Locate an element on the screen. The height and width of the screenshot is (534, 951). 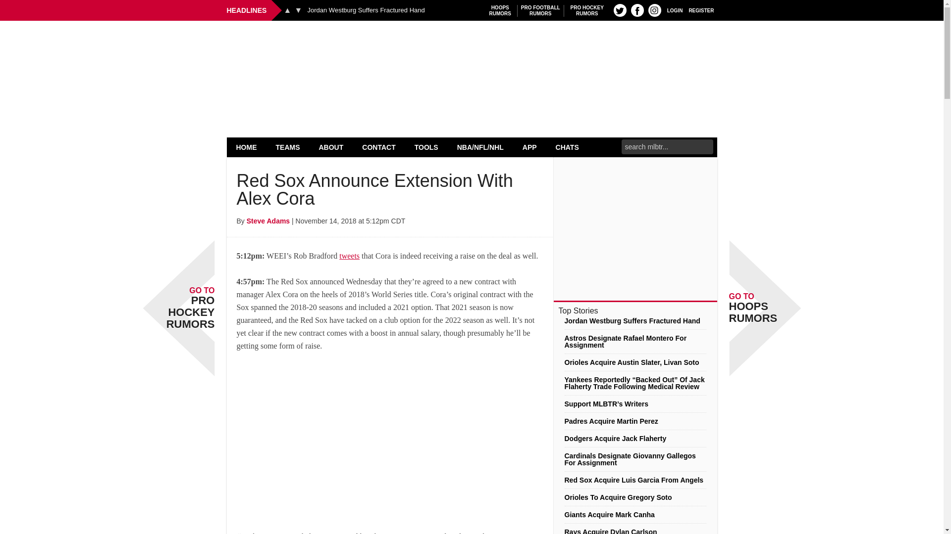
MLB Trade Rumors is located at coordinates (587, 10).